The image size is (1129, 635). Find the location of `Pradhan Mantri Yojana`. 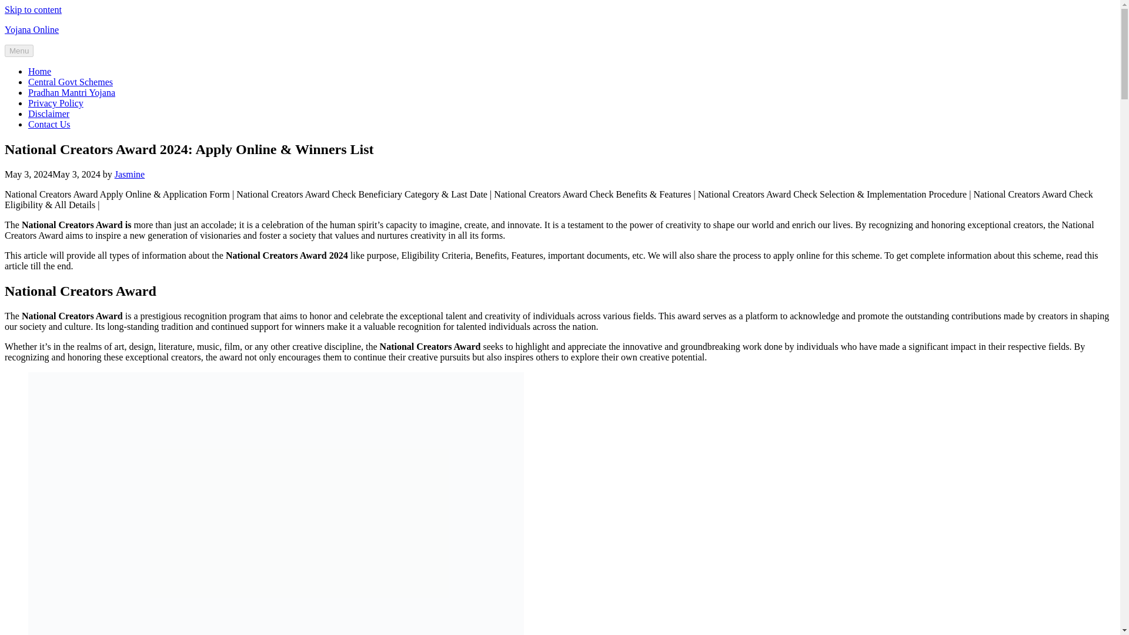

Pradhan Mantri Yojana is located at coordinates (72, 93).